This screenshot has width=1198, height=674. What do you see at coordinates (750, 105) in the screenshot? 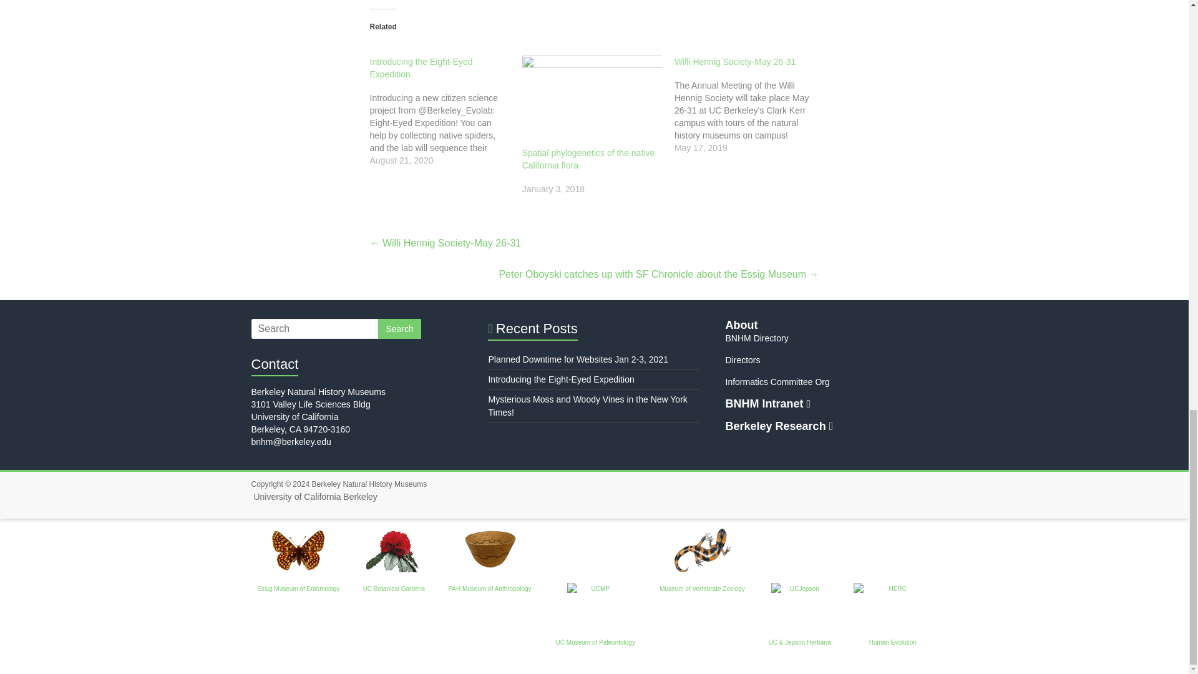
I see `Willi Hennig Society-May 26-31` at bounding box center [750, 105].